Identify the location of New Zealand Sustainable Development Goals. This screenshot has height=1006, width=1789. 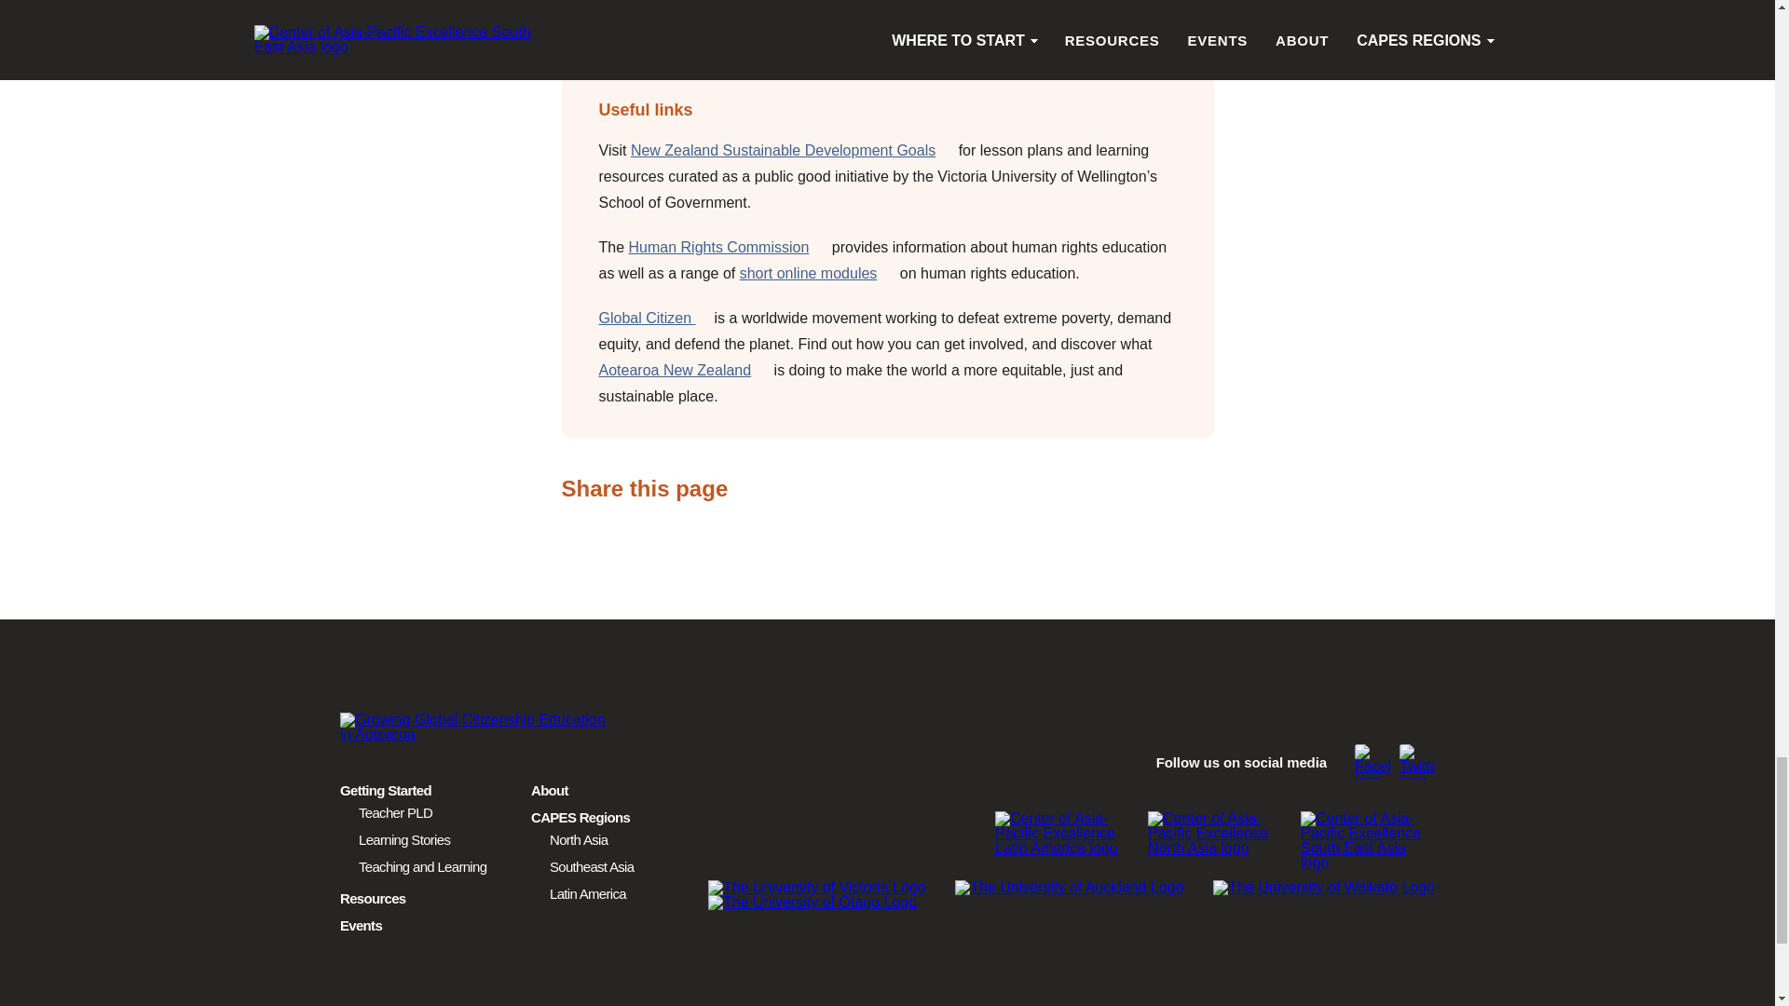
(792, 150).